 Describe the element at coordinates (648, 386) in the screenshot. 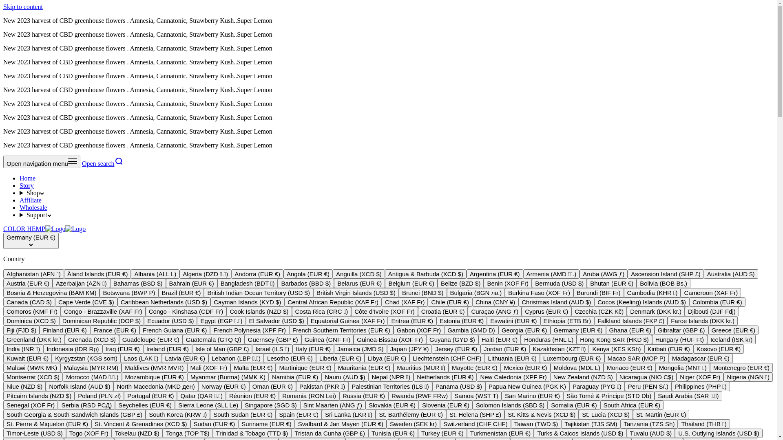

I see `Peru (PEN S/.)` at that location.